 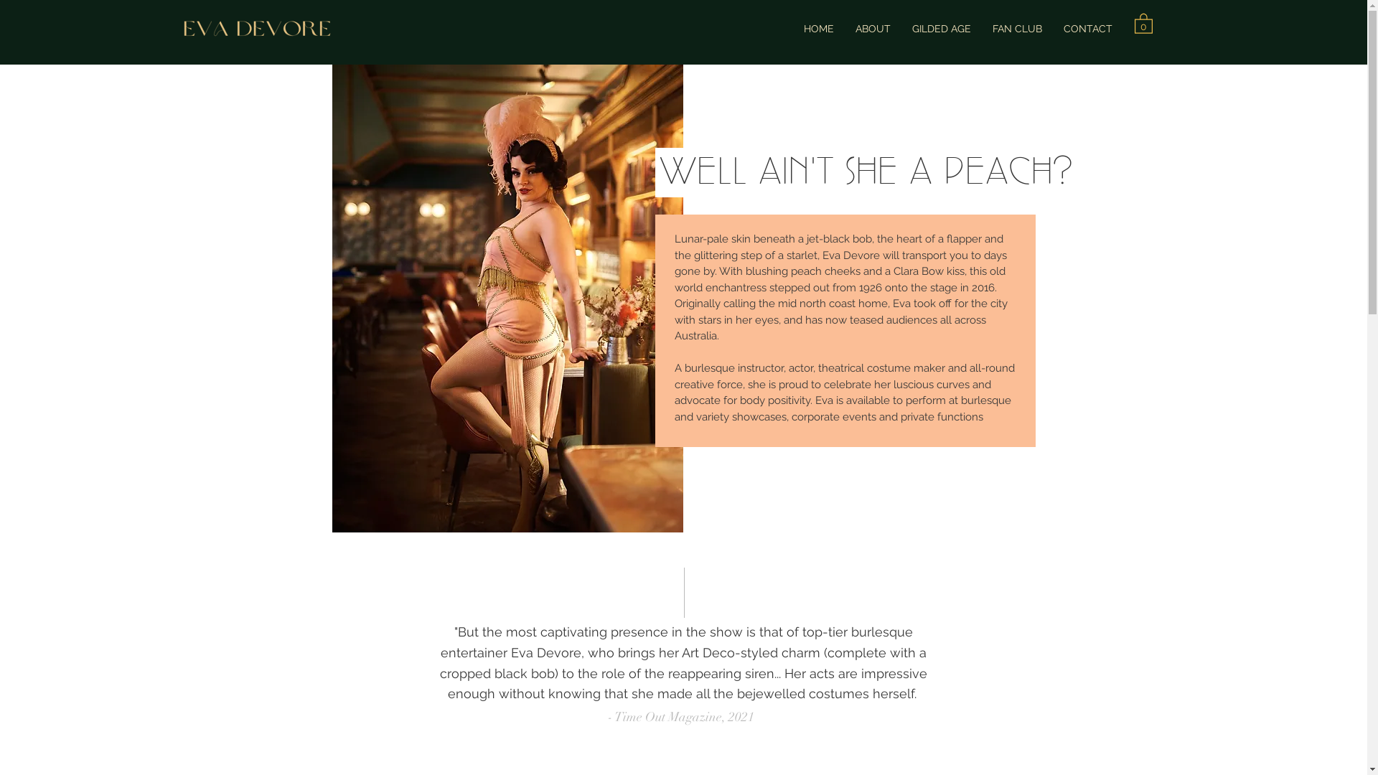 I want to click on 0, so click(x=1143, y=23).